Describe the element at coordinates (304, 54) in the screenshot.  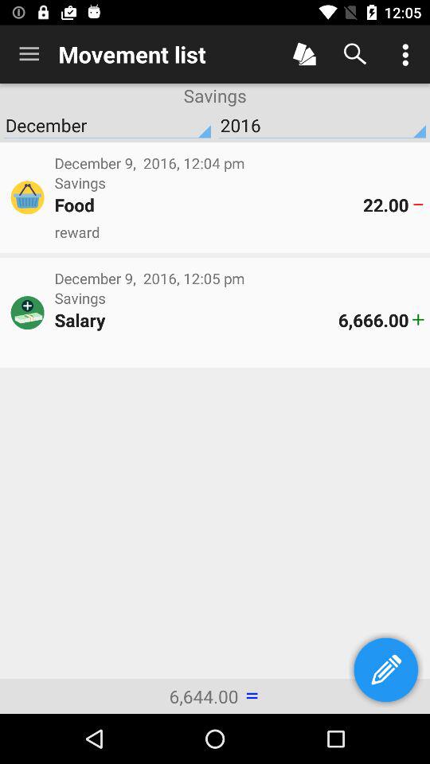
I see `random selection` at that location.